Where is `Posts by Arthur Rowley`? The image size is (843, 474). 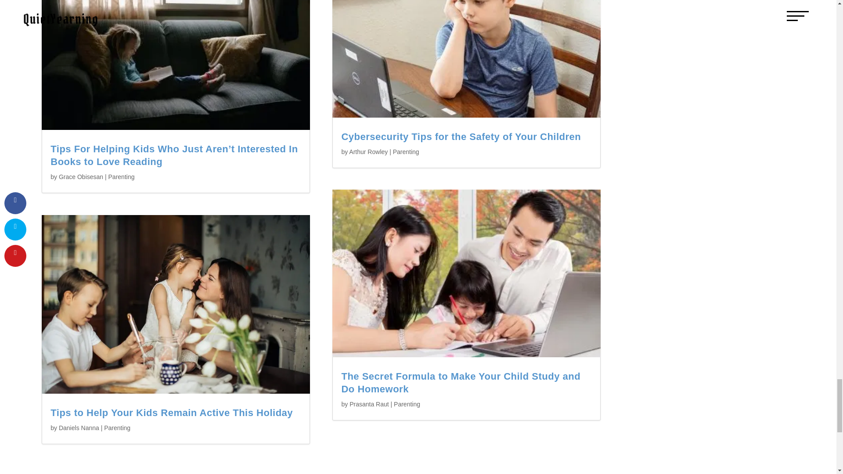 Posts by Arthur Rowley is located at coordinates (368, 152).